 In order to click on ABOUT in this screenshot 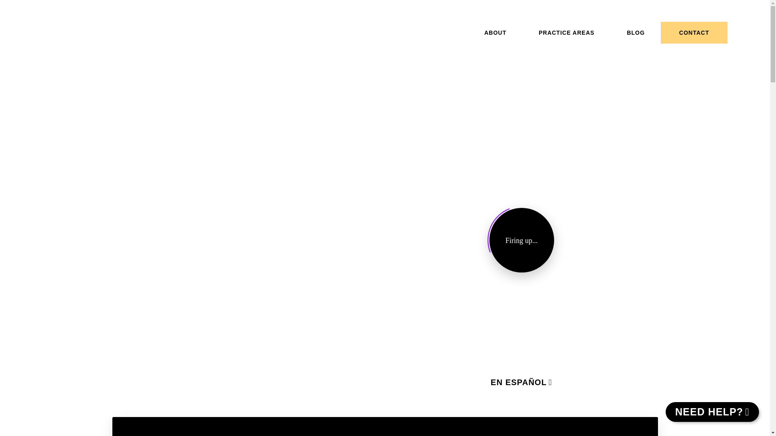, I will do `click(495, 32)`.